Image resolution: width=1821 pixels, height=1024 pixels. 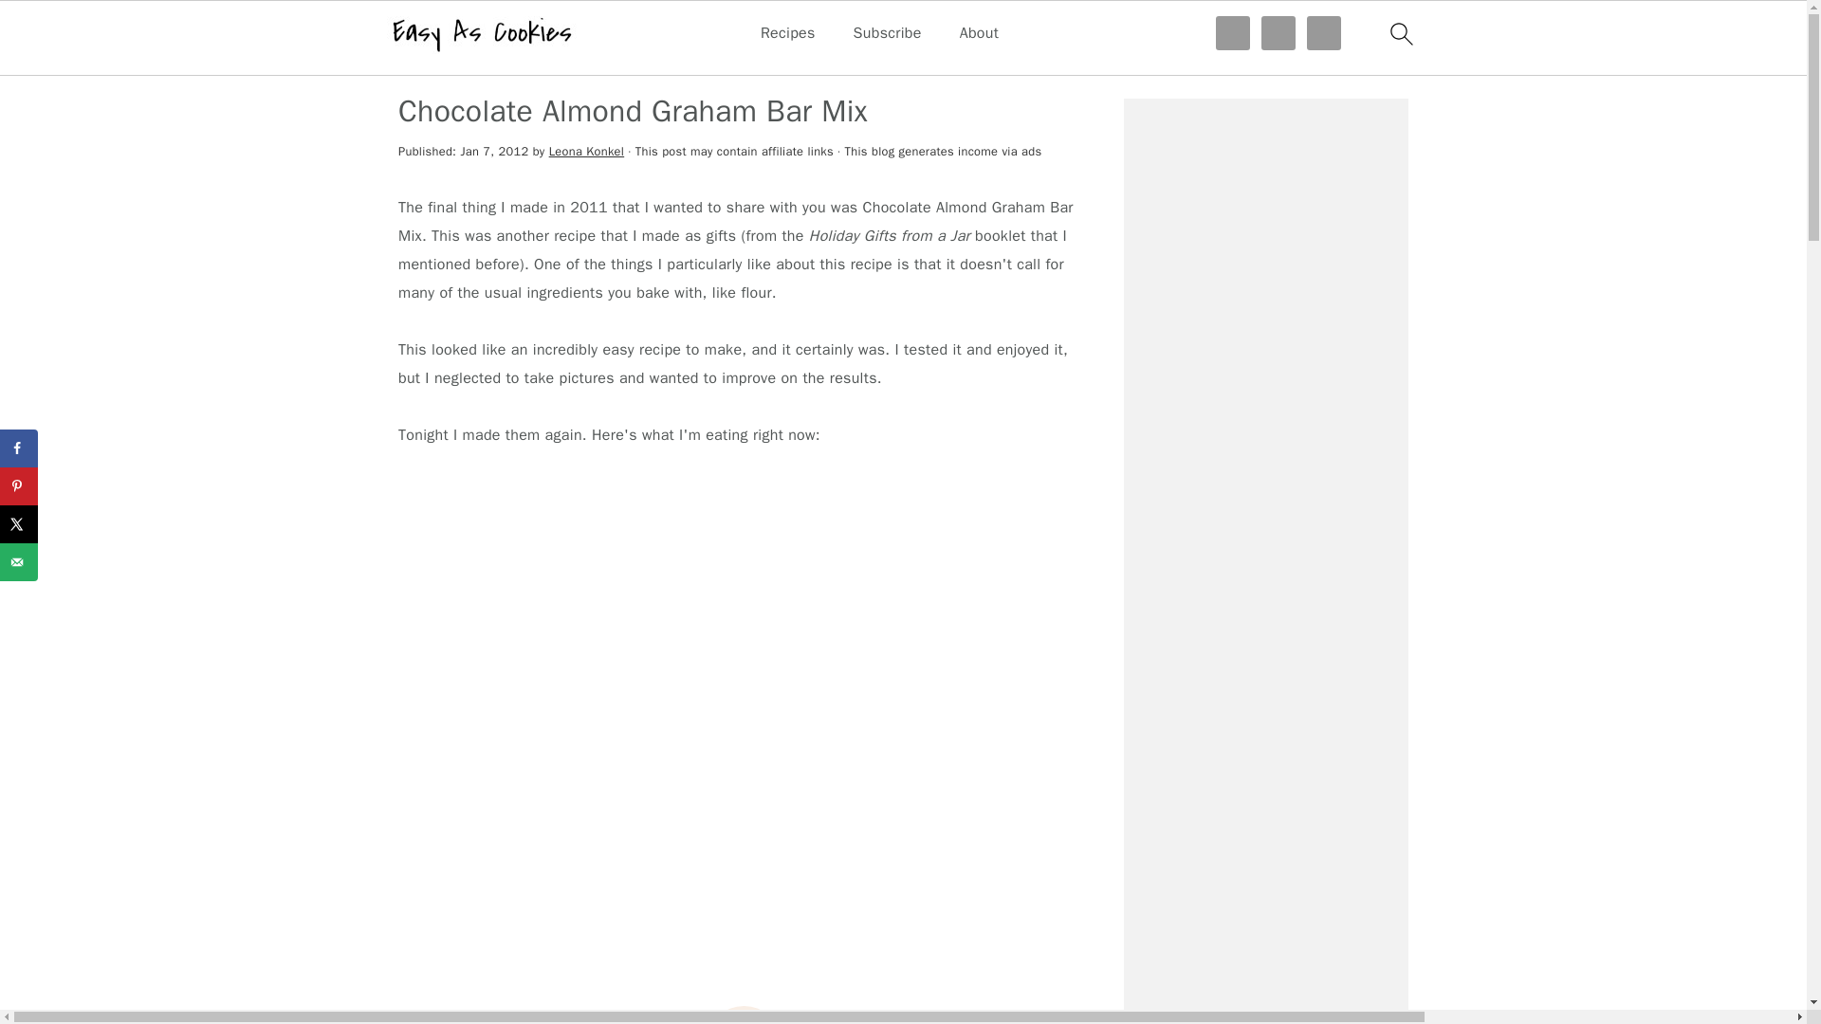 I want to click on Share on X, so click(x=19, y=523).